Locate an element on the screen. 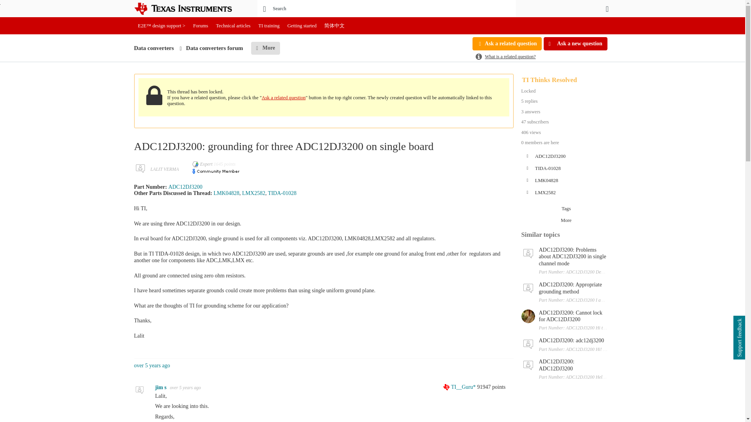 The height and width of the screenshot is (422, 751). Forums is located at coordinates (201, 26).